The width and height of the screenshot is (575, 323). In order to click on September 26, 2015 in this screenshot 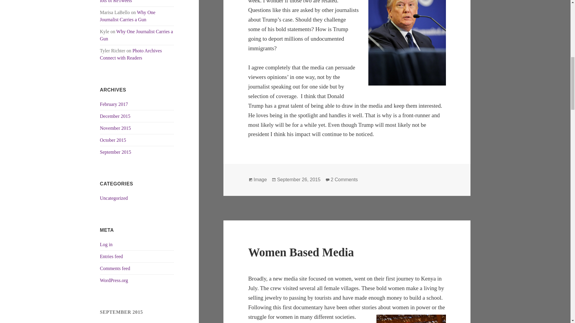, I will do `click(299, 179)`.